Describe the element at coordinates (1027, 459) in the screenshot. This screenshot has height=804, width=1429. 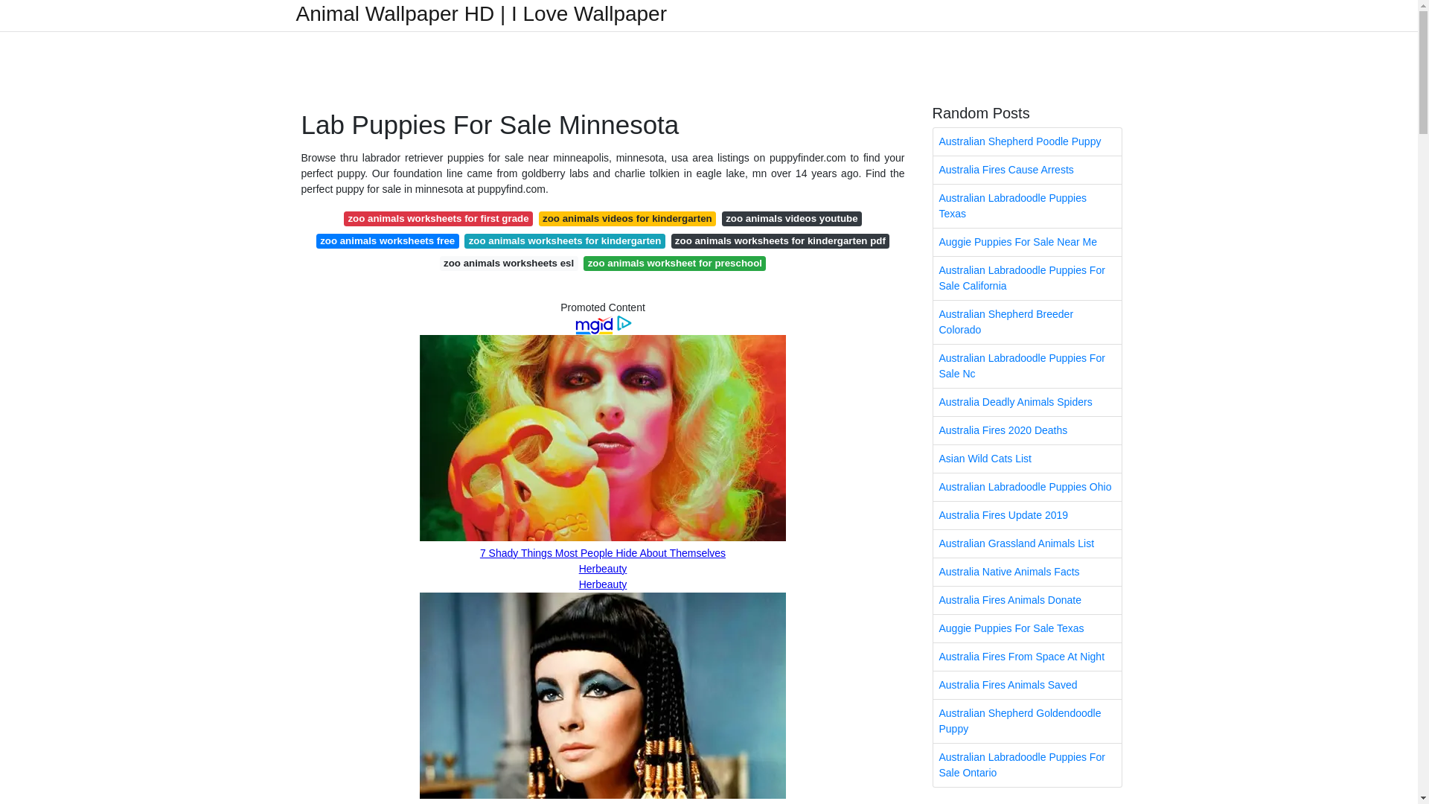
I see `Asian Wild Cats List` at that location.